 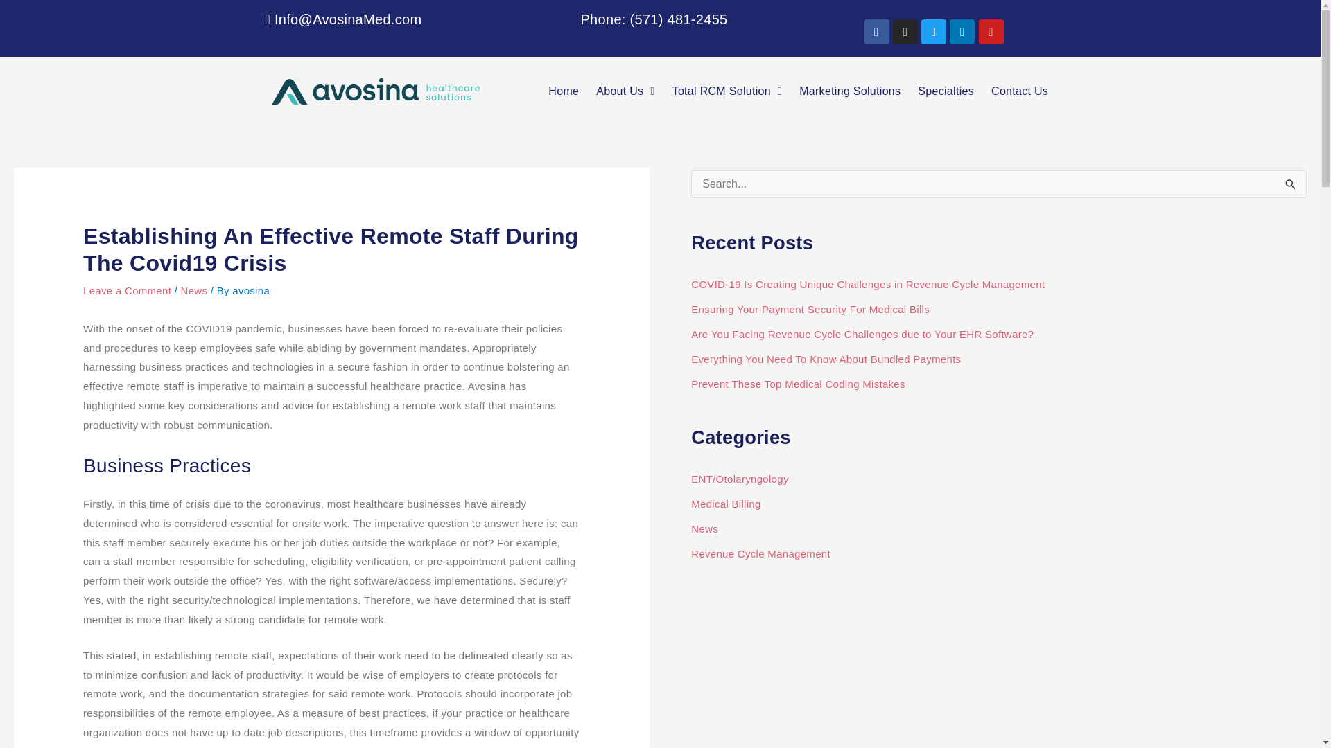 I want to click on Instagram, so click(x=905, y=32).